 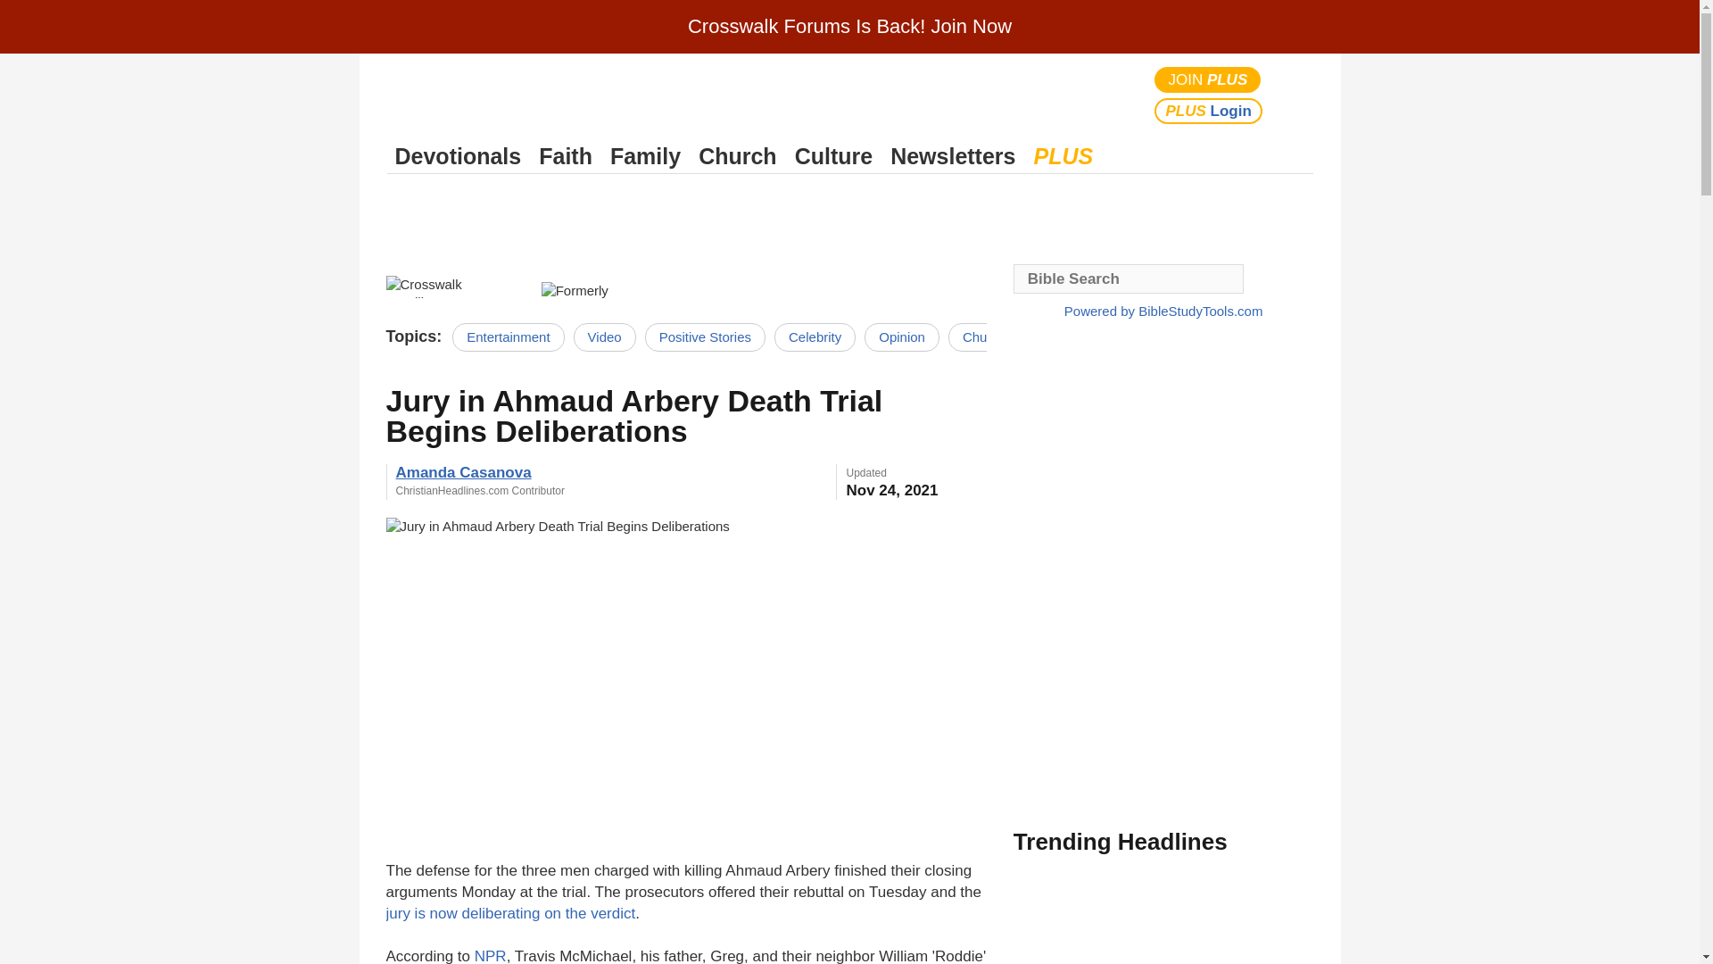 What do you see at coordinates (453, 286) in the screenshot?
I see `Crosswalk Headlines` at bounding box center [453, 286].